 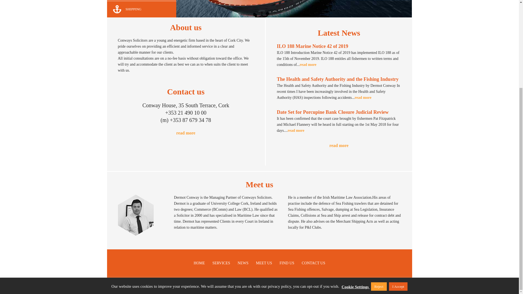 I want to click on ILO 188 Marine Notice 42 of 2019, so click(x=308, y=65).